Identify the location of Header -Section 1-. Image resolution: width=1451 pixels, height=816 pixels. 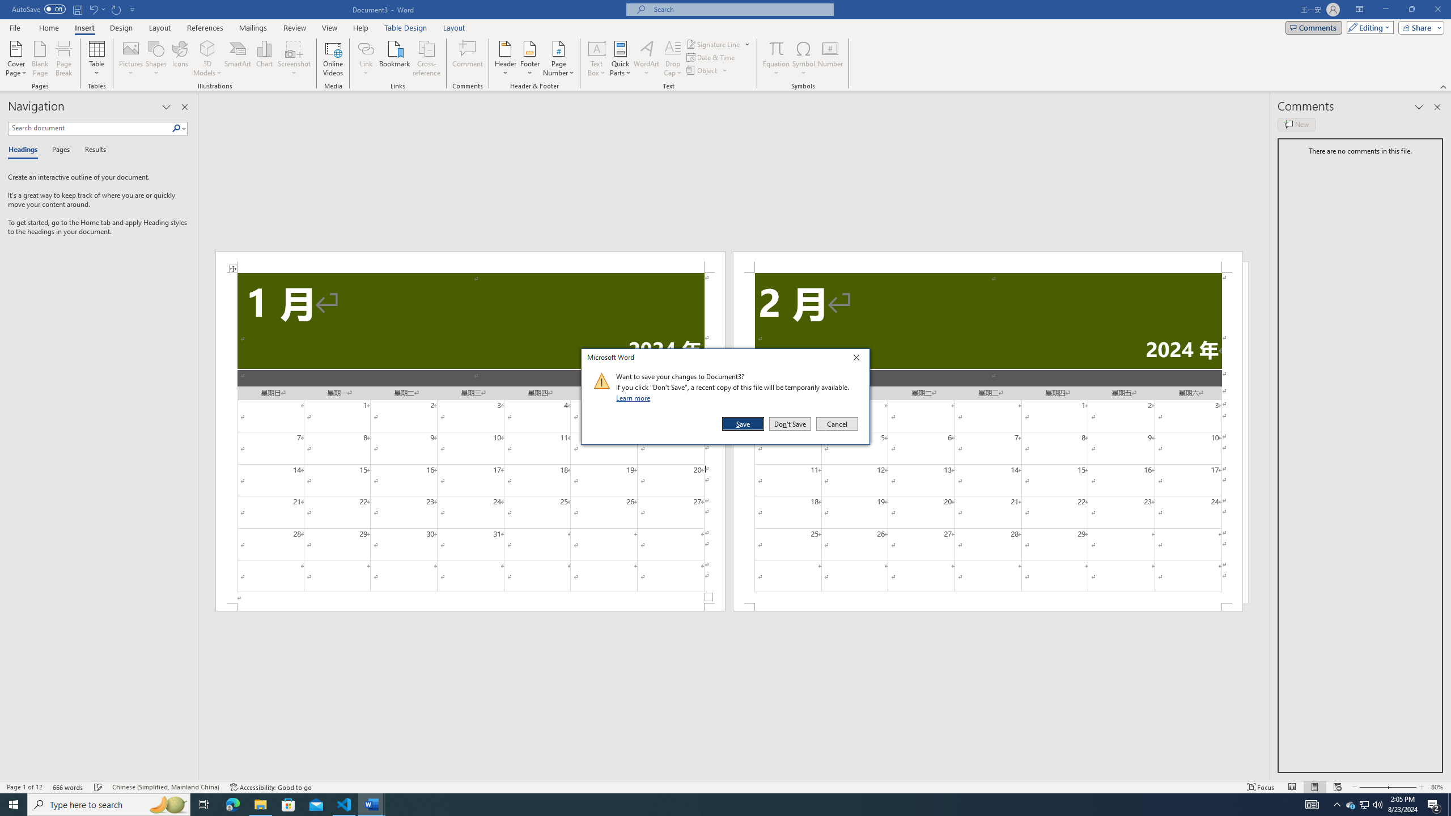
(330, 28).